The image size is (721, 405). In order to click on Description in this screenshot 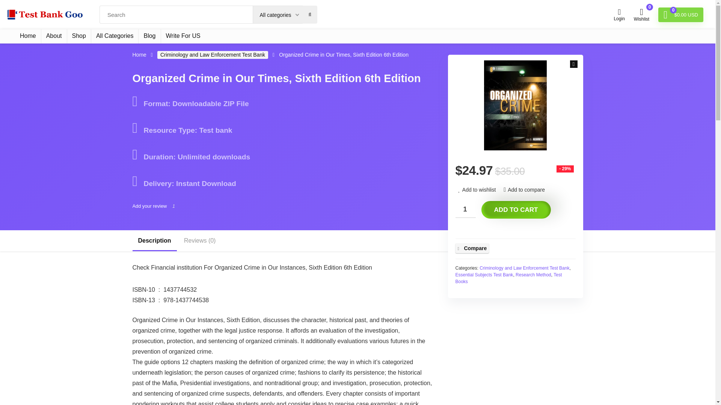, I will do `click(154, 241)`.